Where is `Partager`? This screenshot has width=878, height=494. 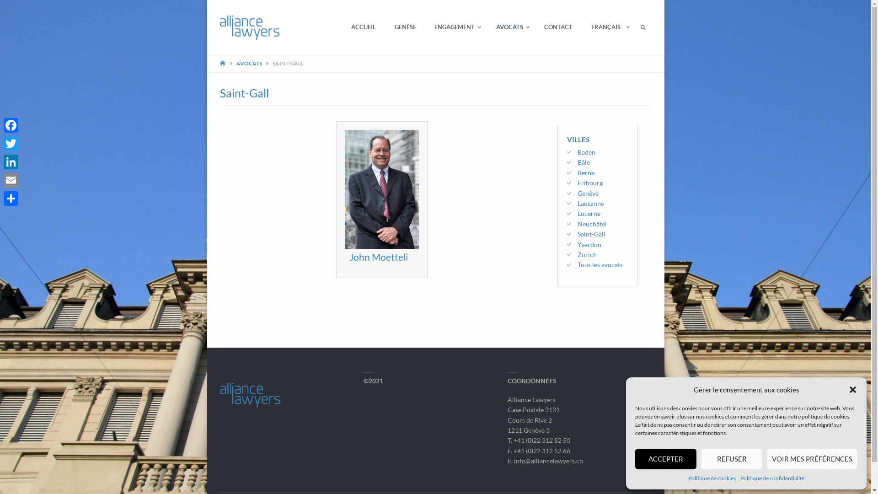 Partager is located at coordinates (11, 199).